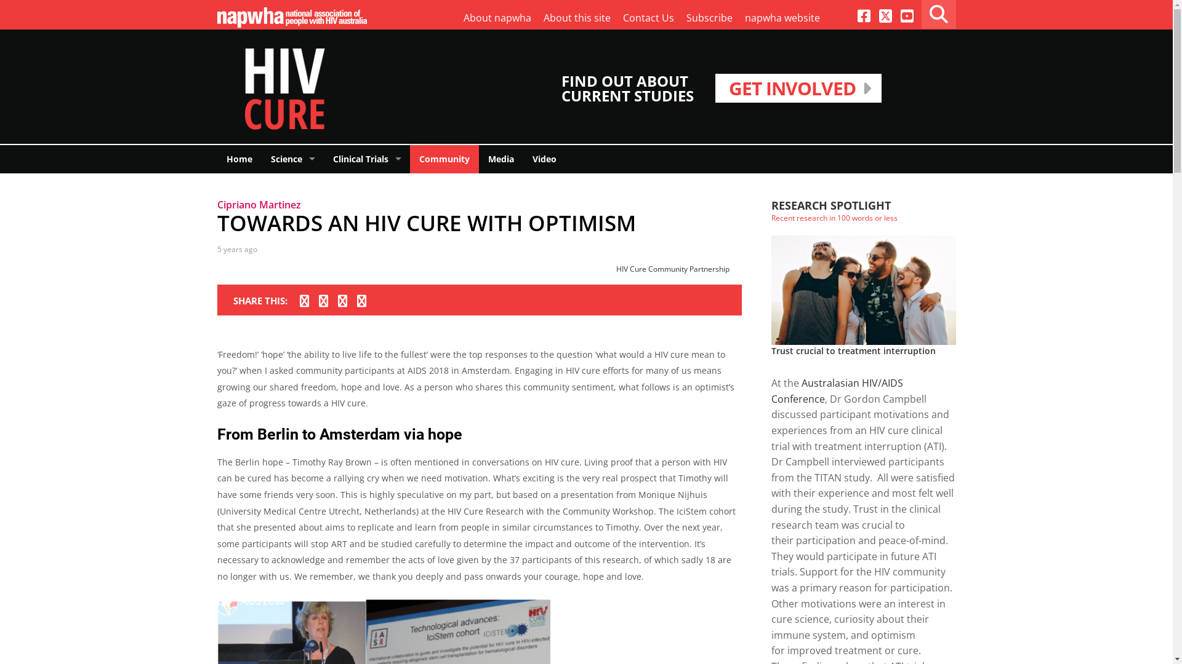 Image resolution: width=1182 pixels, height=664 pixels. Describe the element at coordinates (576, 18) in the screenshot. I see `About this site` at that location.